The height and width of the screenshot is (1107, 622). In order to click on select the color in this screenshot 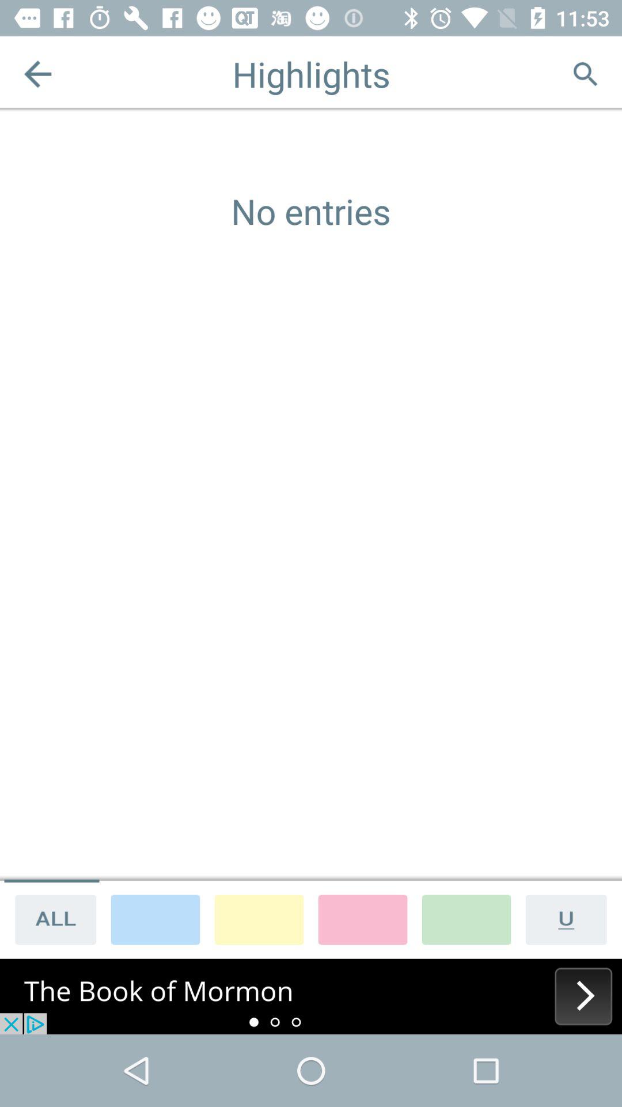, I will do `click(363, 919)`.